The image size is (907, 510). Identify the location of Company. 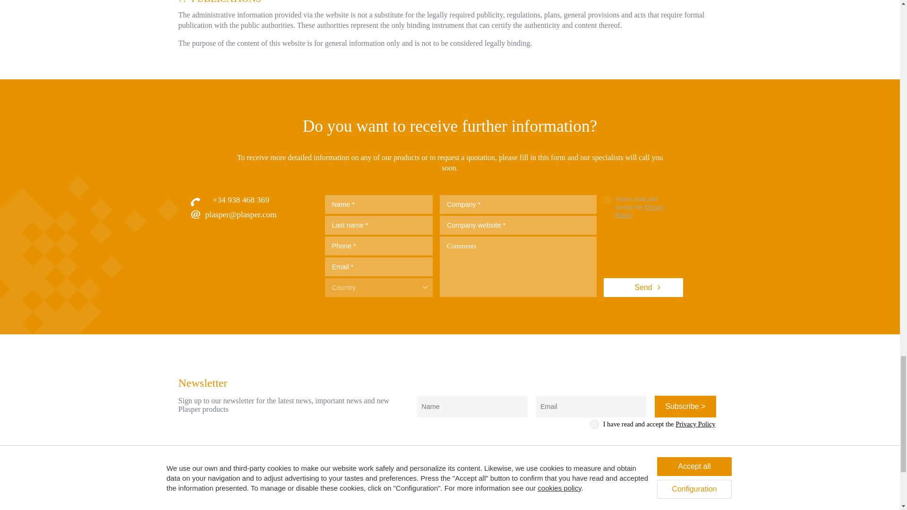
(360, 499).